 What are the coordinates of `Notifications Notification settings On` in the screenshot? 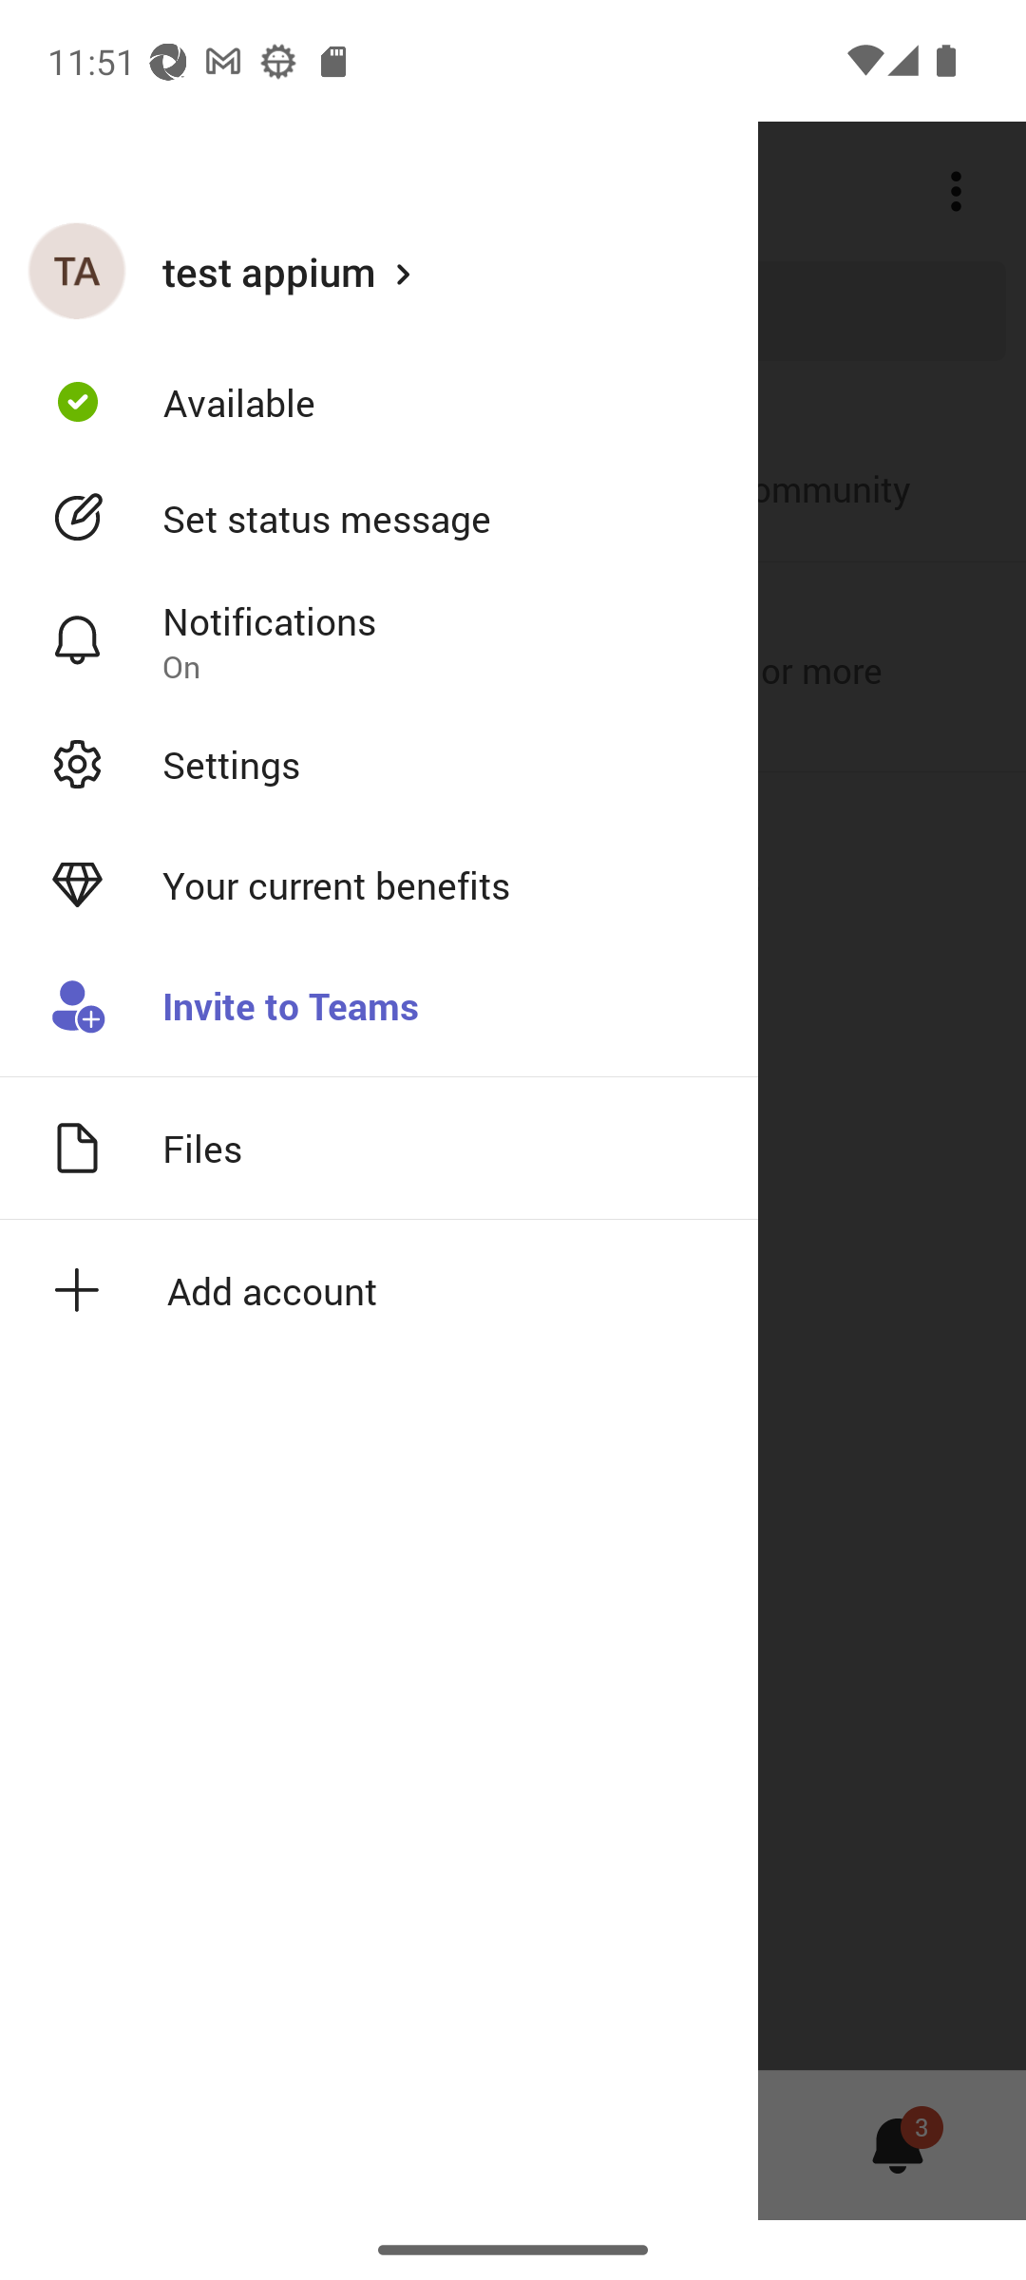 It's located at (379, 641).